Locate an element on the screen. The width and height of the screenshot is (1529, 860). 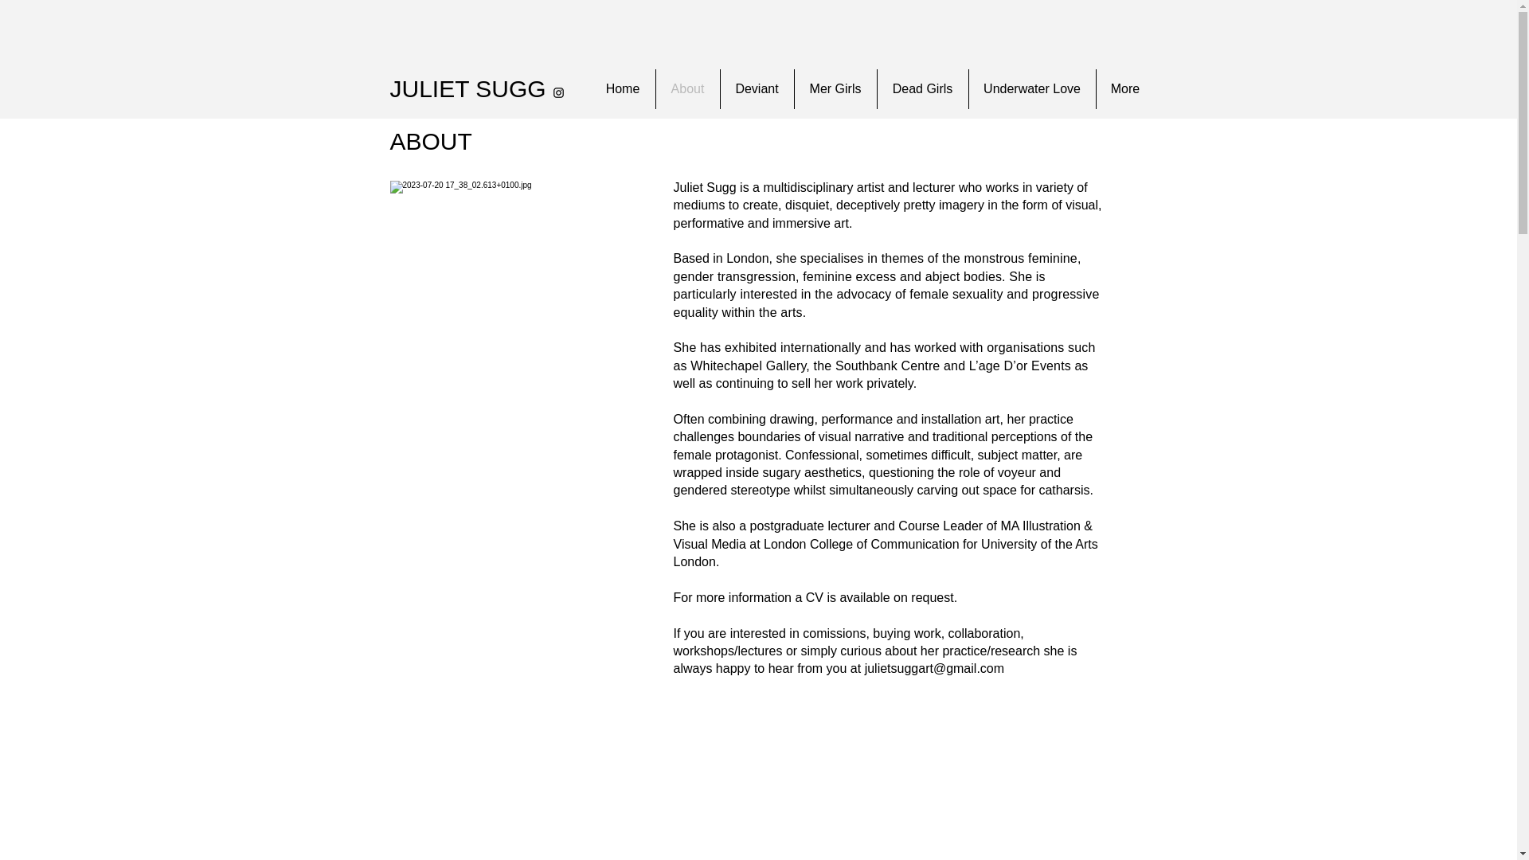
Dead Girls is located at coordinates (922, 89).